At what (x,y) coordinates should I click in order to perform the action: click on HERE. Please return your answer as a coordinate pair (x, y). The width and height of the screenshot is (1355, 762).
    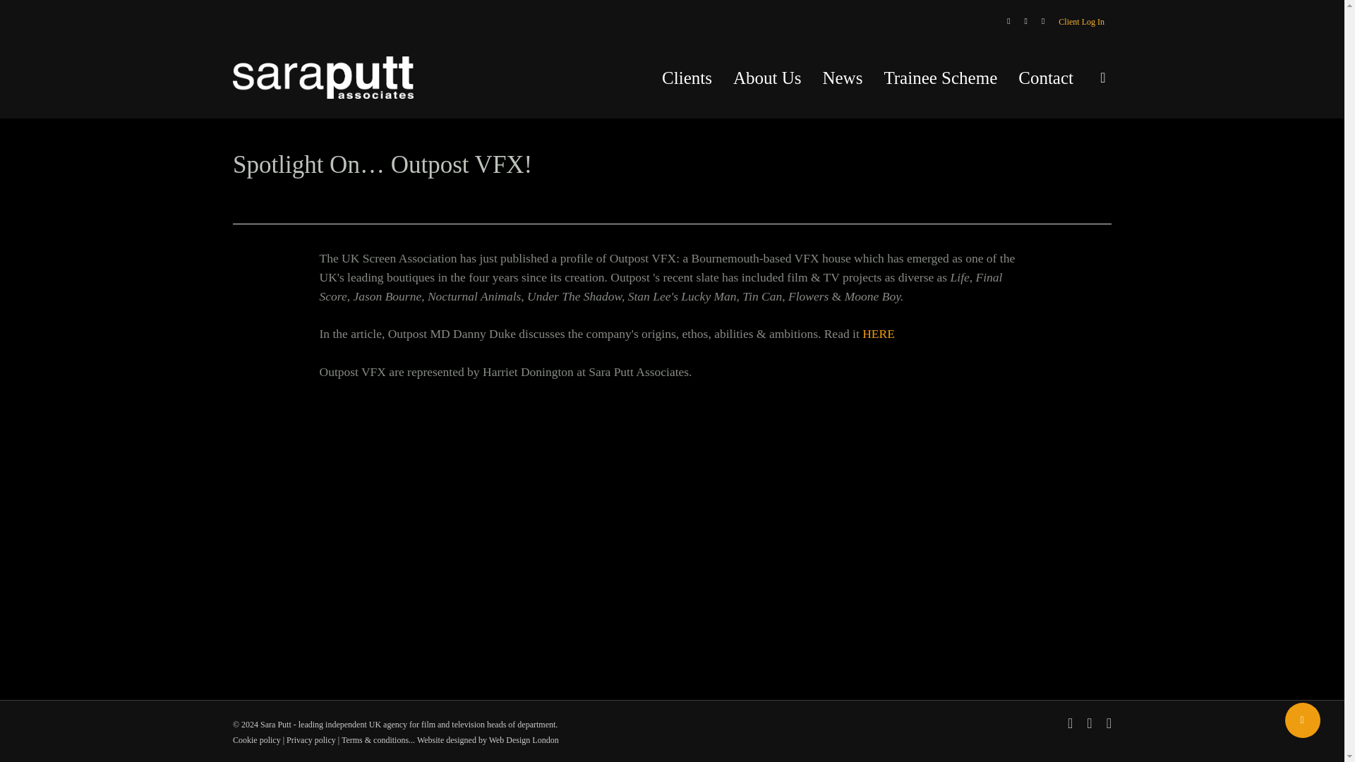
    Looking at the image, I should click on (878, 333).